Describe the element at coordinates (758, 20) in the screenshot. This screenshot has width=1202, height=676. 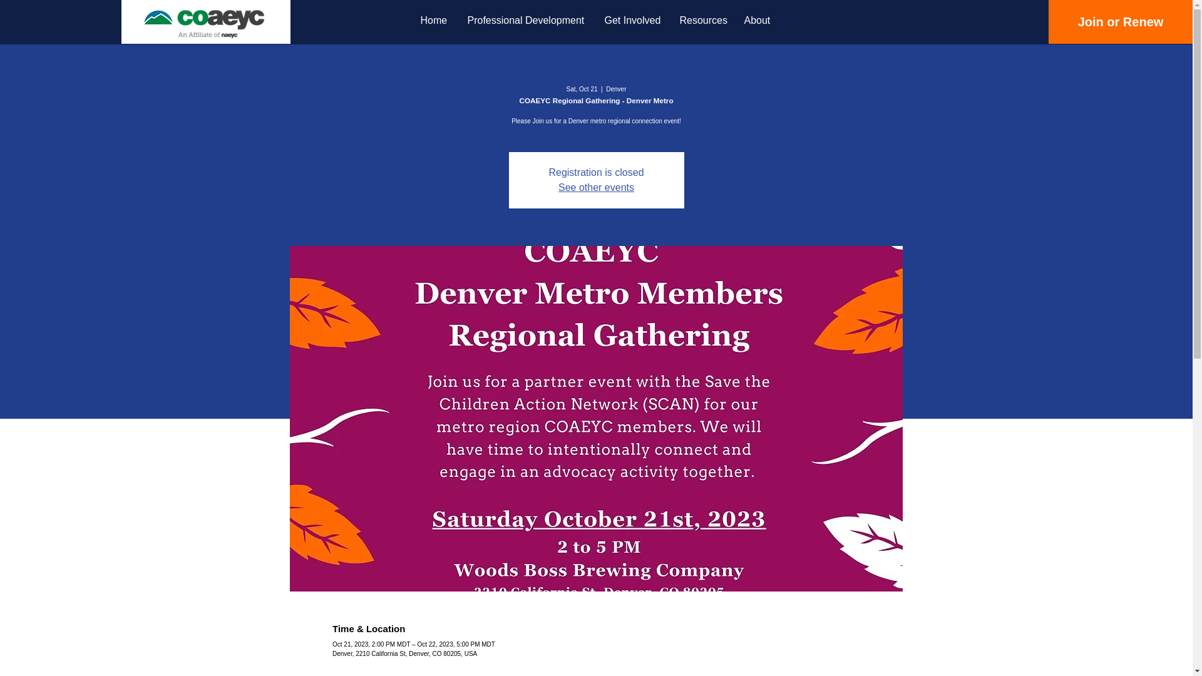
I see `About` at that location.